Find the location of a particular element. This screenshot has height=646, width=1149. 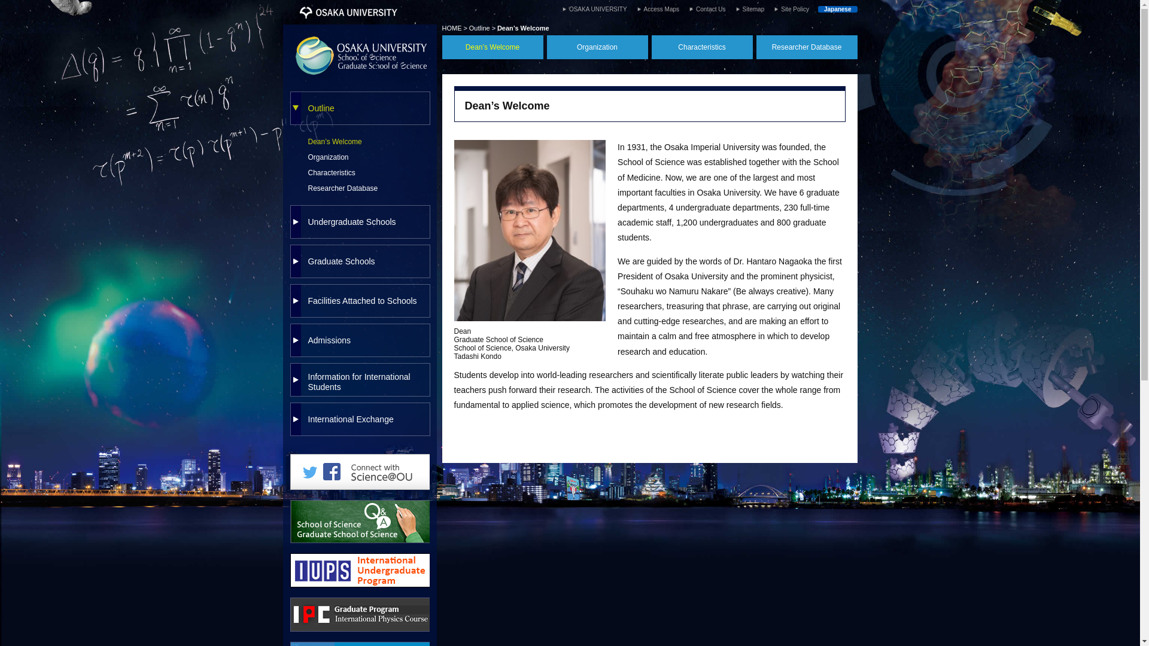

OSAKA UNIVERSITY is located at coordinates (592, 8).